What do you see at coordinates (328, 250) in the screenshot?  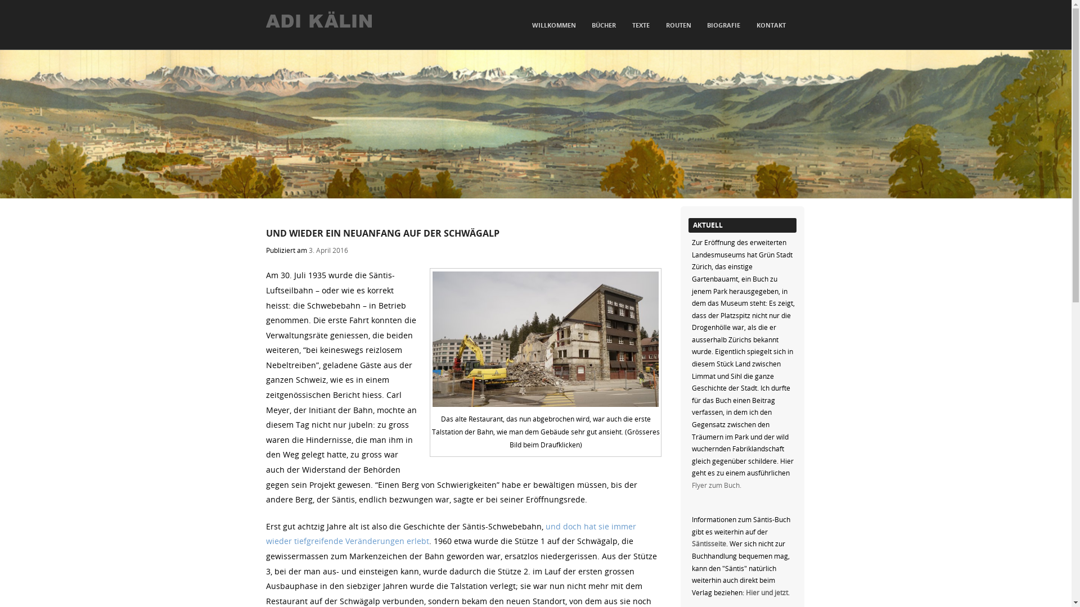 I see `3. April 2016` at bounding box center [328, 250].